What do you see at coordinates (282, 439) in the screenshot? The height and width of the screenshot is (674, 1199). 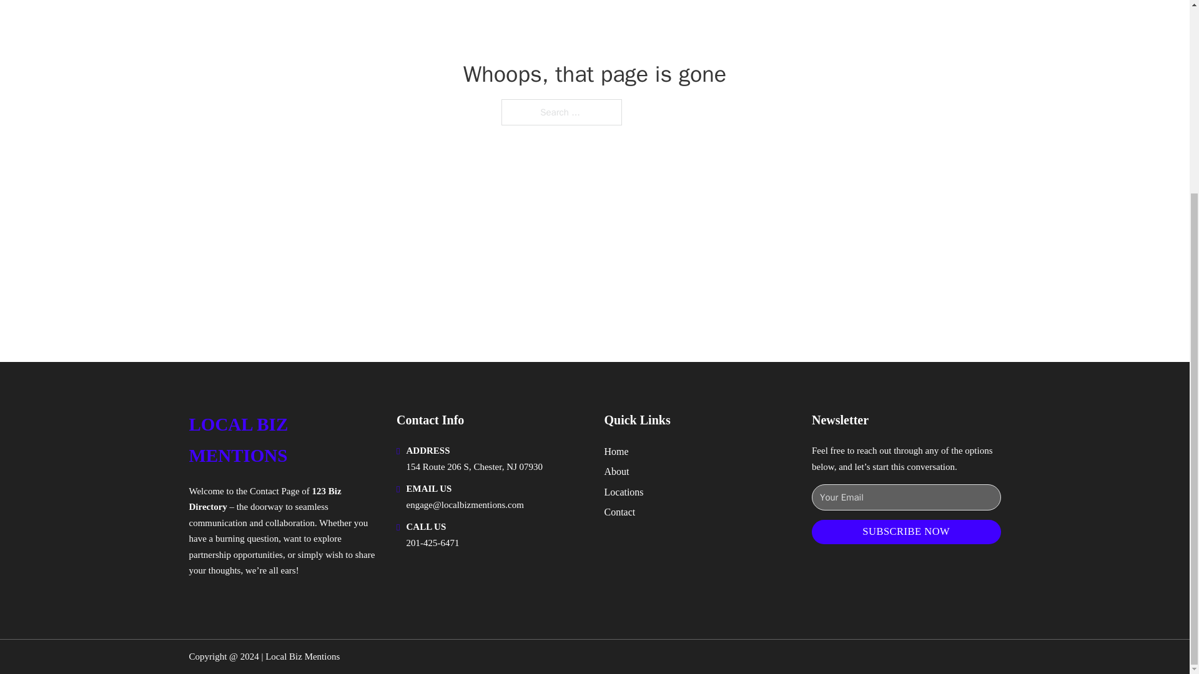 I see `LOCAL BIZ MENTIONS` at bounding box center [282, 439].